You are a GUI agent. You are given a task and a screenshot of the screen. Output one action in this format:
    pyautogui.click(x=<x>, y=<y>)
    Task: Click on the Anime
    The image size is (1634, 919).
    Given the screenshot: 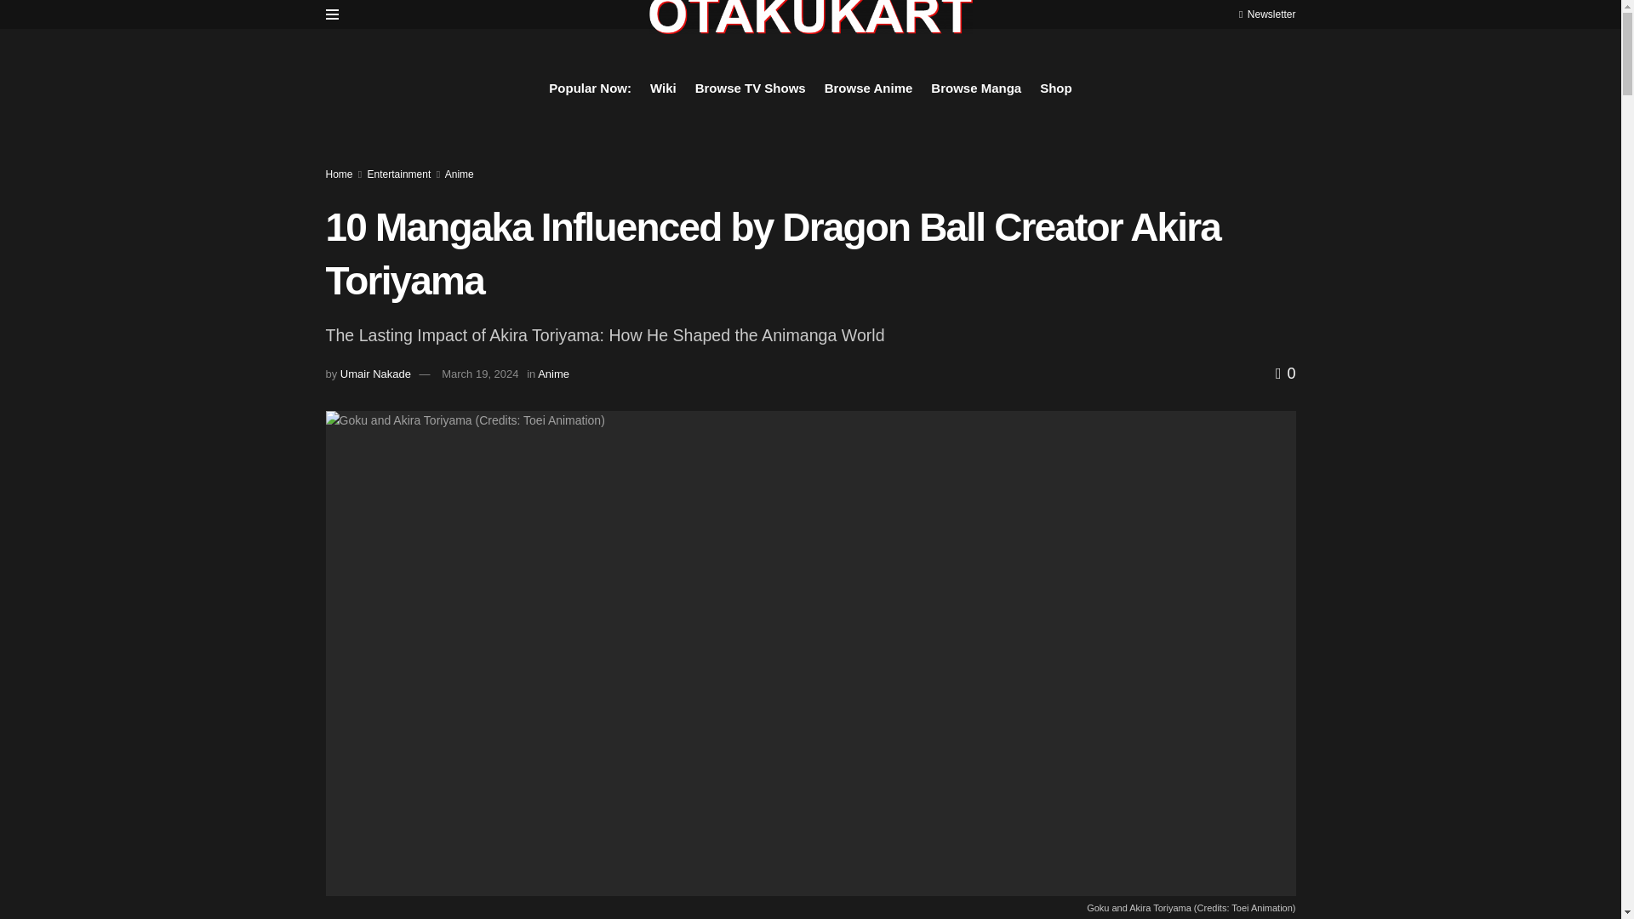 What is the action you would take?
    pyautogui.click(x=459, y=174)
    